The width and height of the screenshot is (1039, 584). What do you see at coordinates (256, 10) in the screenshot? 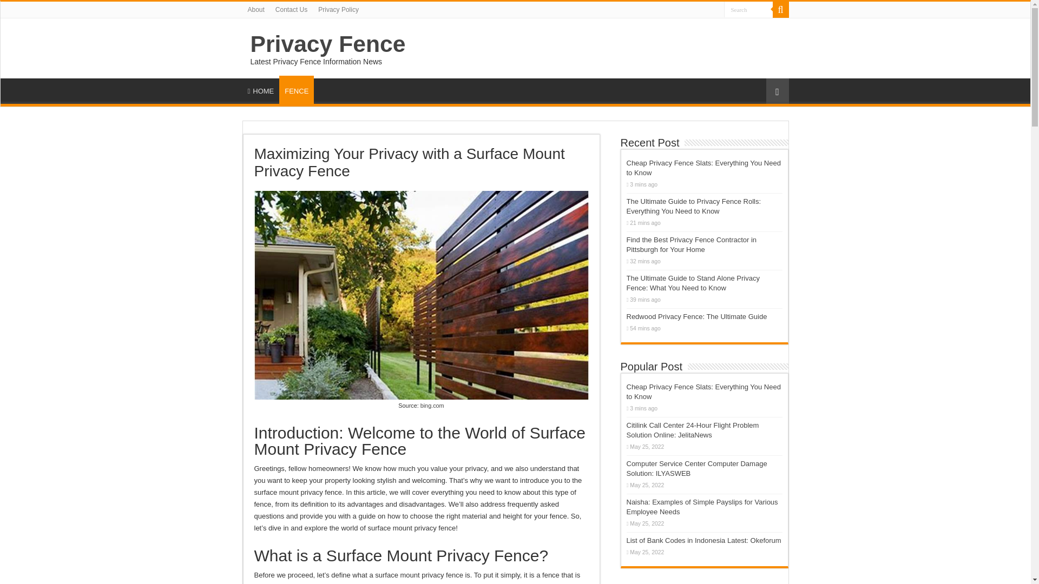
I see `About` at bounding box center [256, 10].